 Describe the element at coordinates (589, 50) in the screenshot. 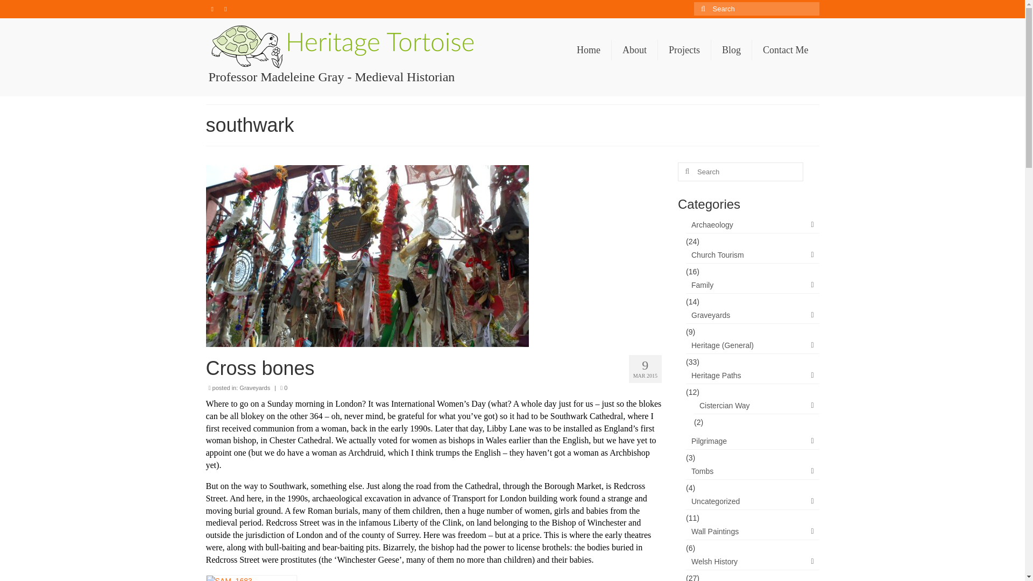

I see `Home` at that location.